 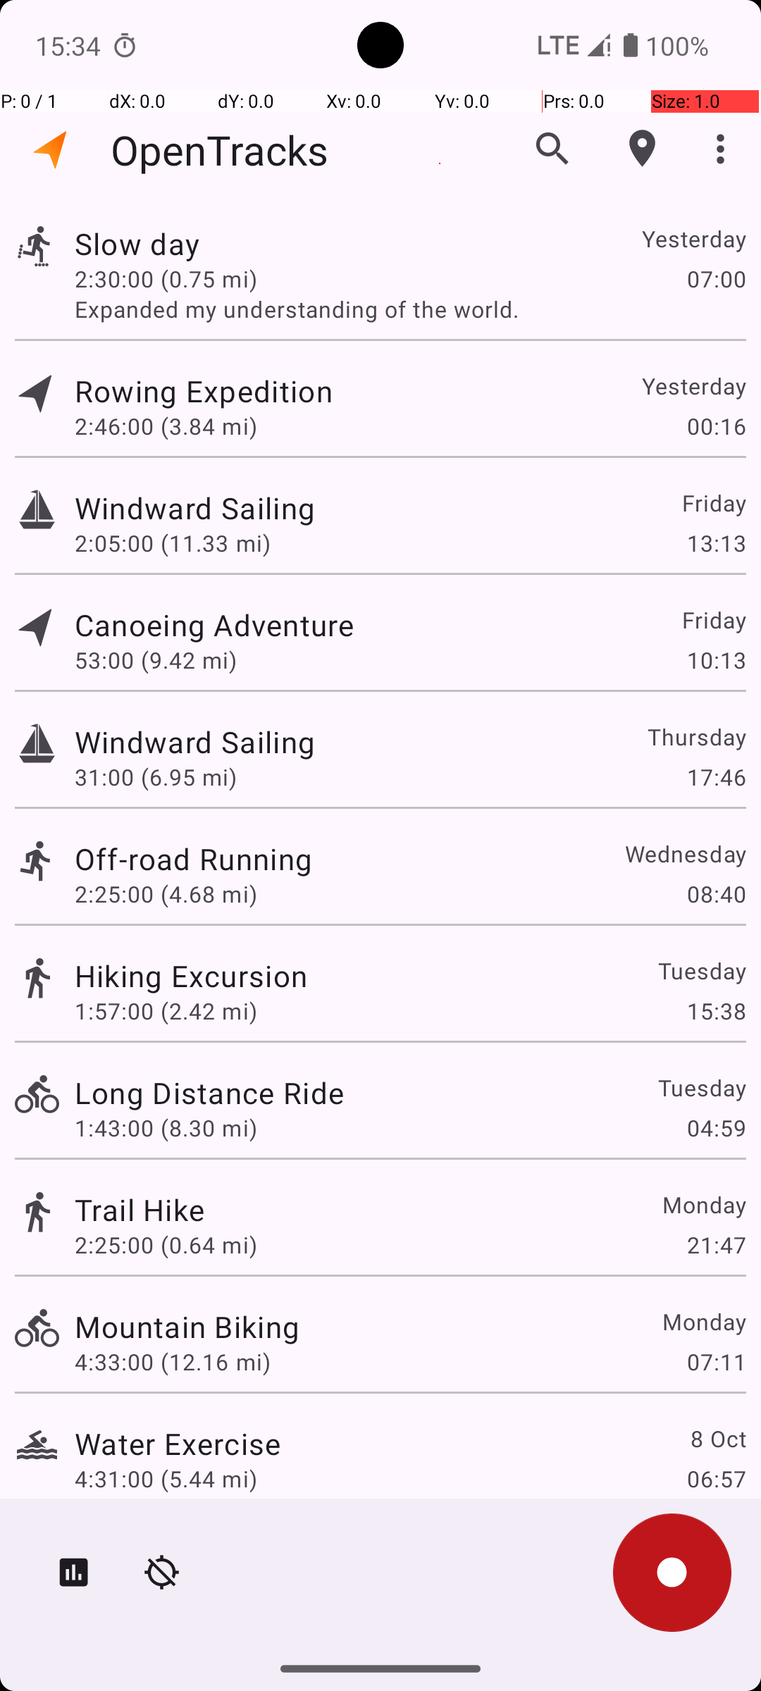 What do you see at coordinates (716, 1361) in the screenshot?
I see `07:11` at bounding box center [716, 1361].